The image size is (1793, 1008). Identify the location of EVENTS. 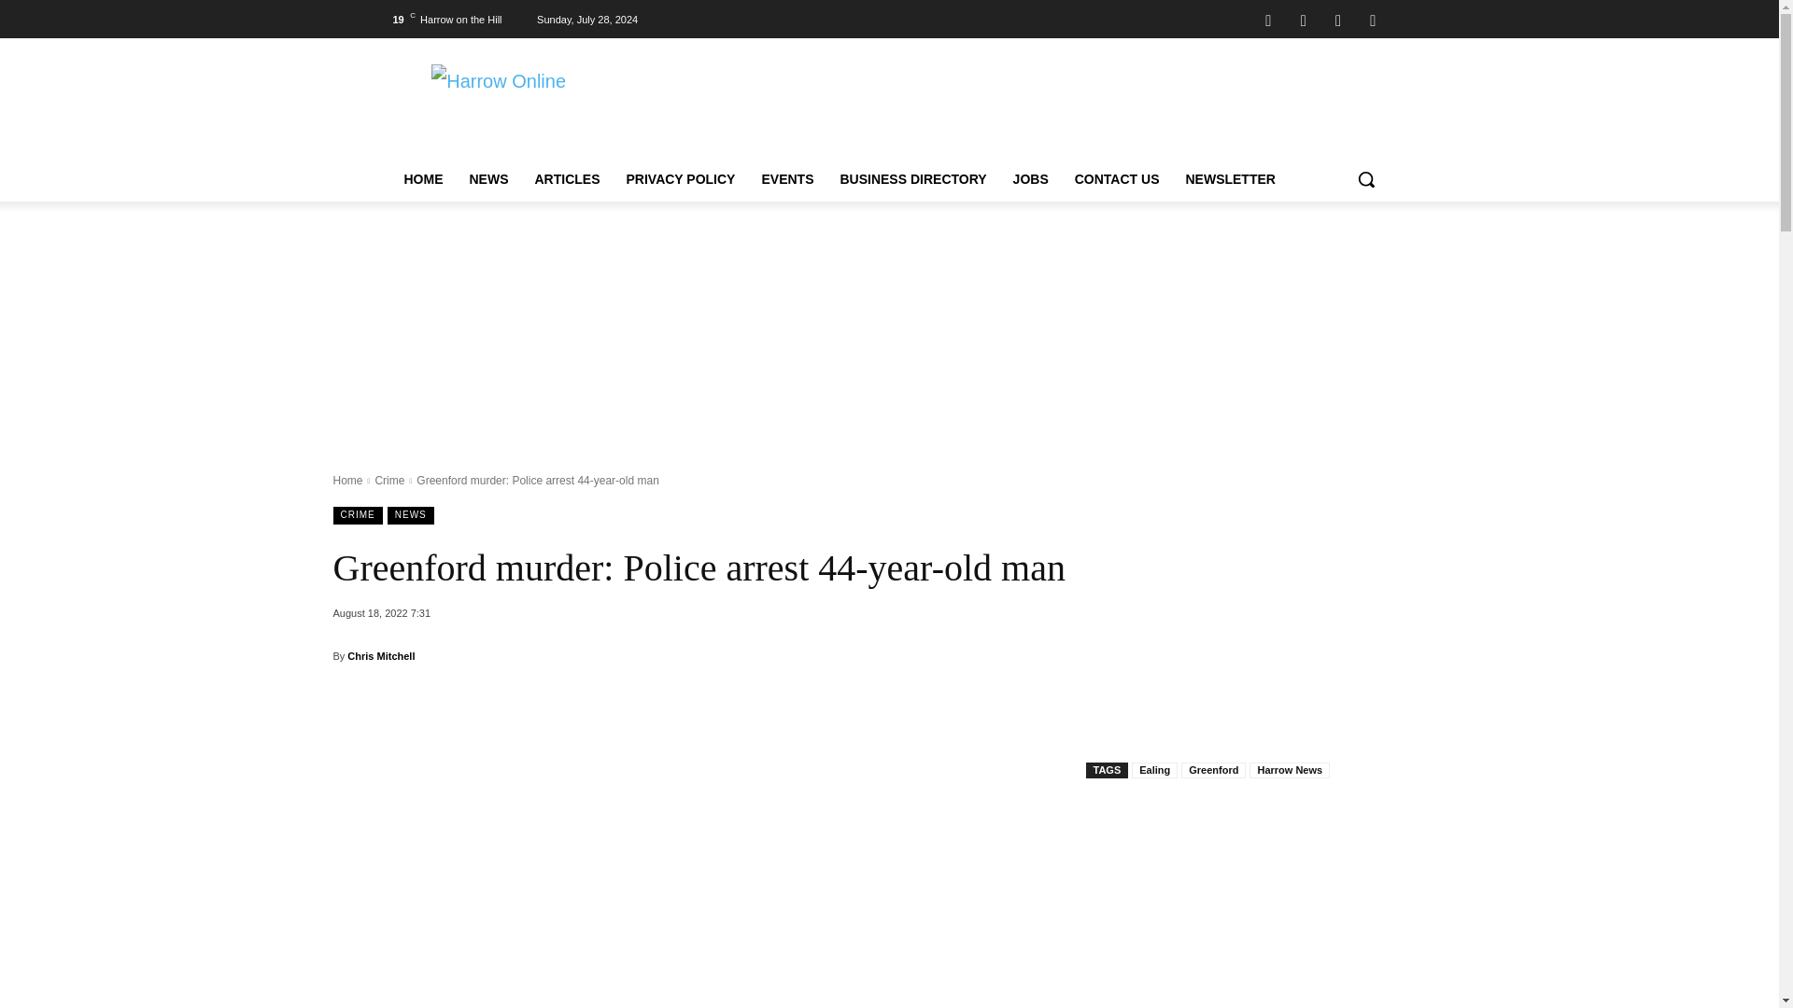
(786, 179).